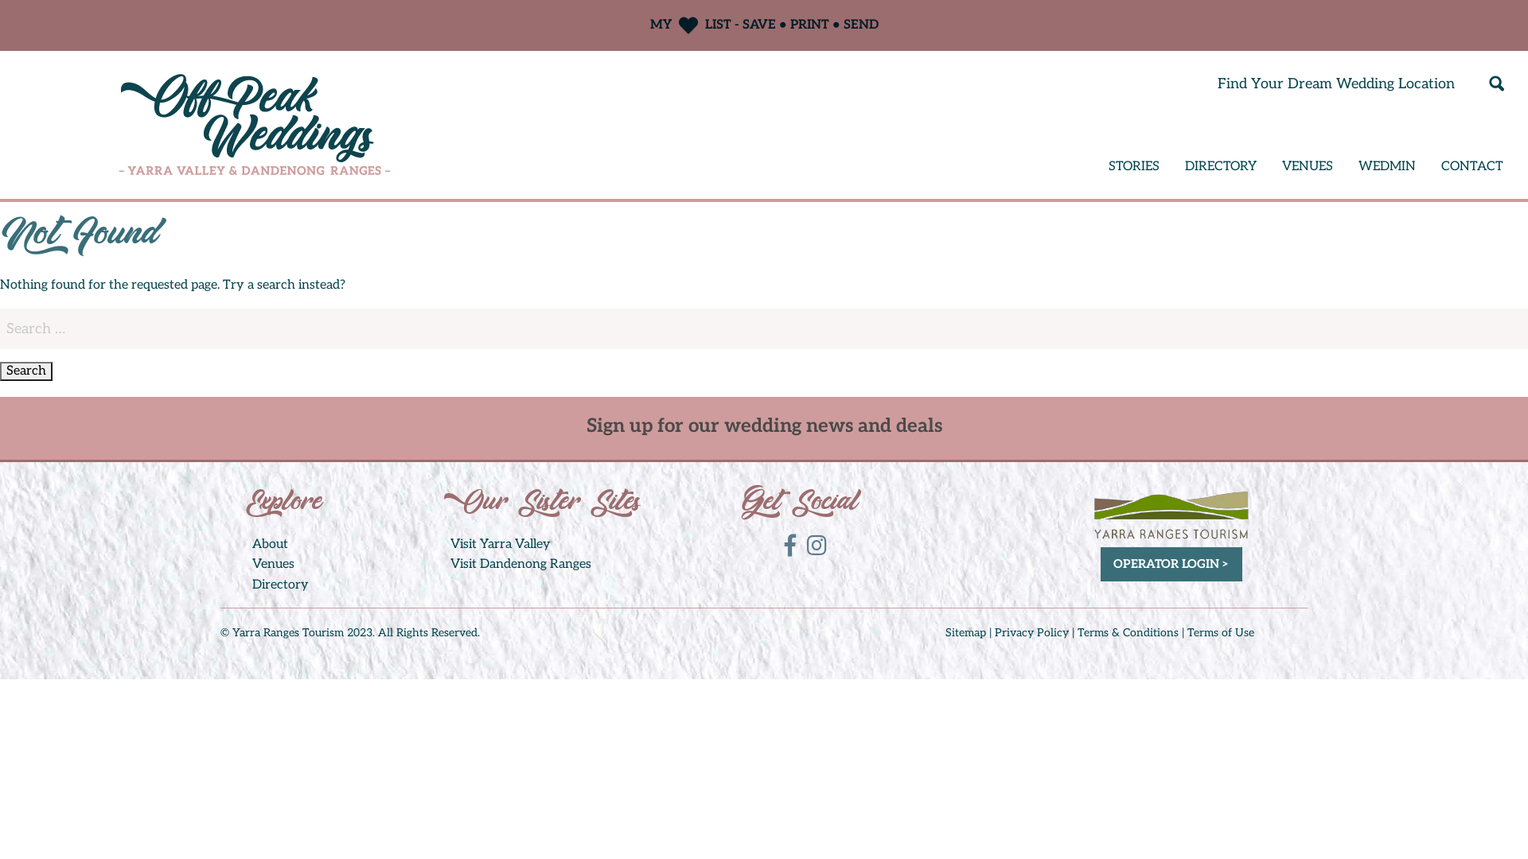 The height and width of the screenshot is (859, 1528). Describe the element at coordinates (271, 544) in the screenshot. I see `About` at that location.